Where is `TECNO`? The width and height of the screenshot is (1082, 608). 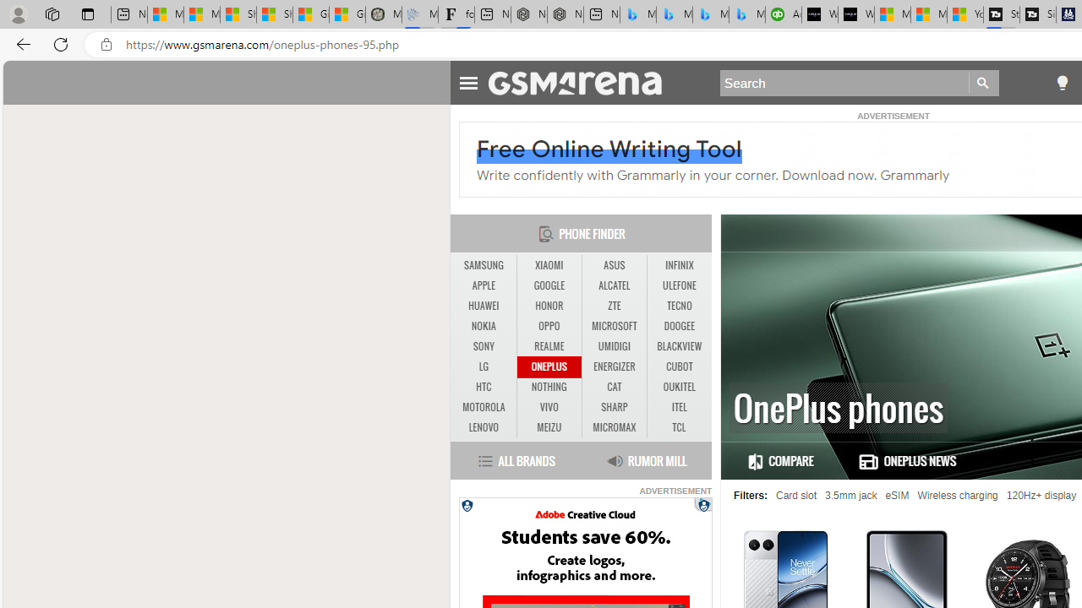 TECNO is located at coordinates (680, 306).